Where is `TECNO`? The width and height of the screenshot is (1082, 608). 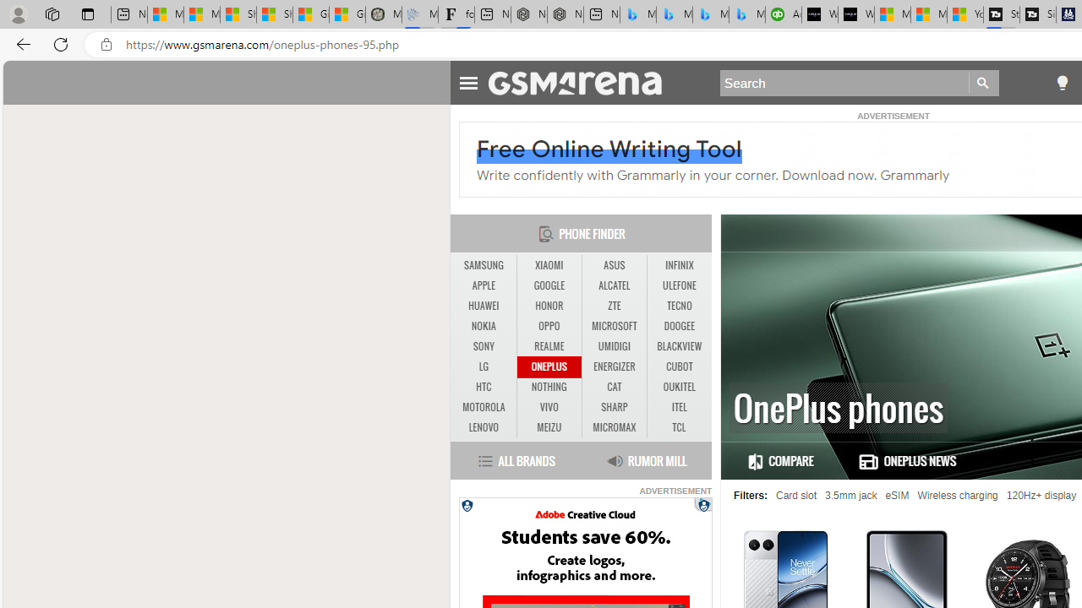 TECNO is located at coordinates (680, 306).